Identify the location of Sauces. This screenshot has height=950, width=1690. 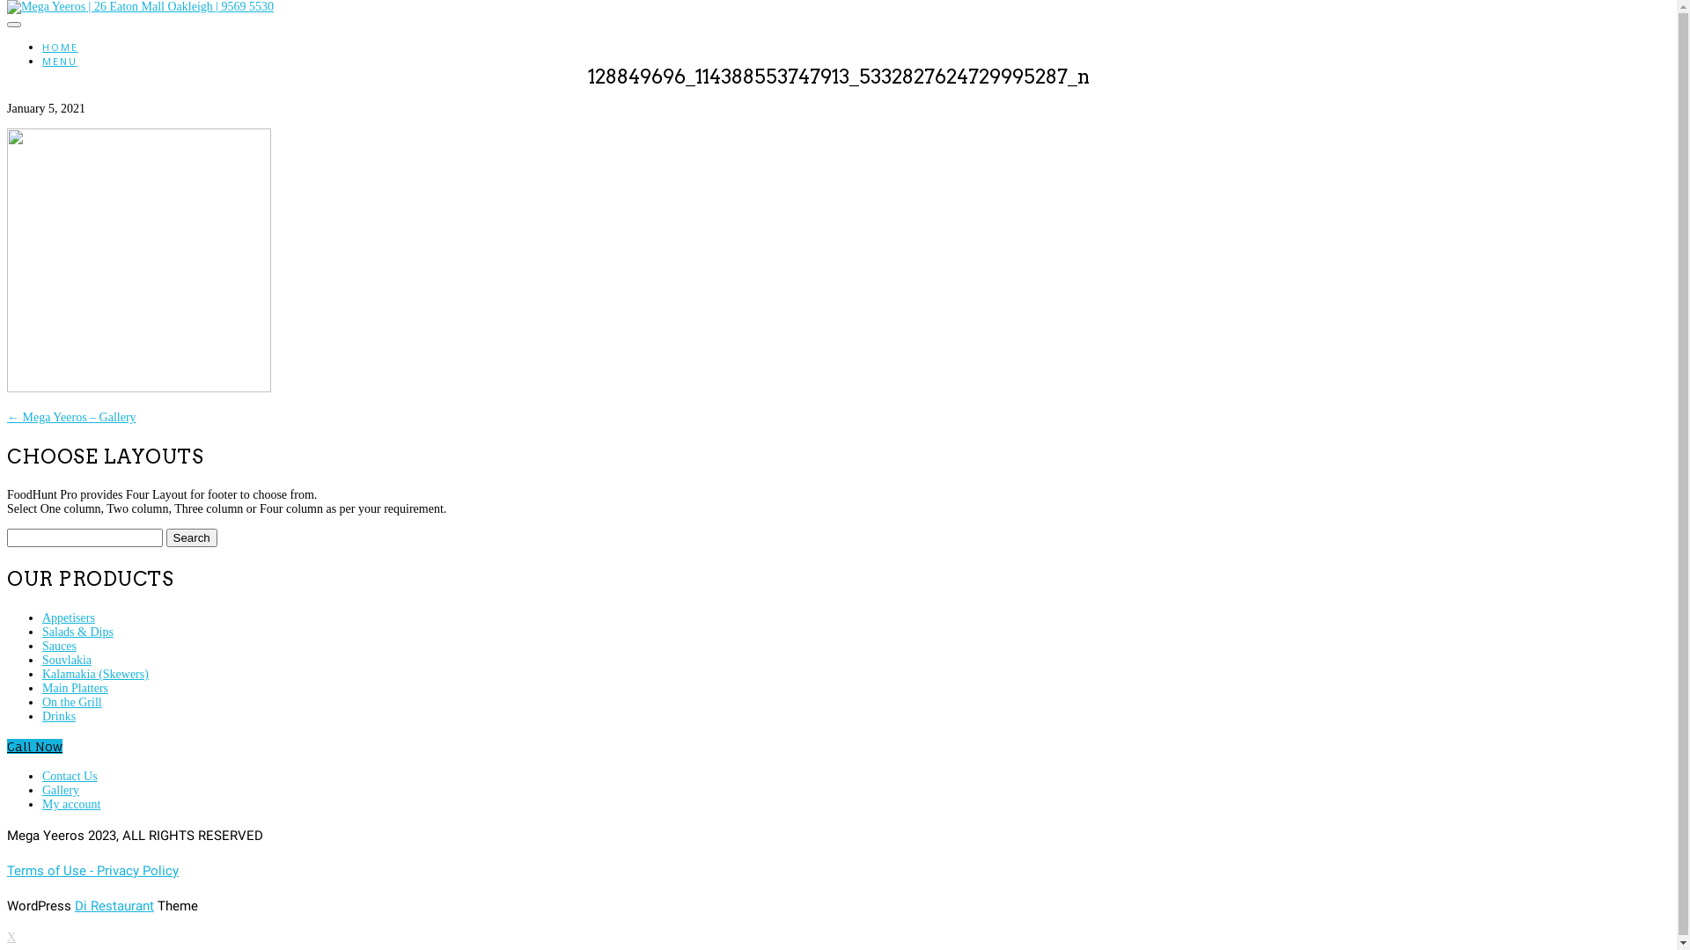
(60, 646).